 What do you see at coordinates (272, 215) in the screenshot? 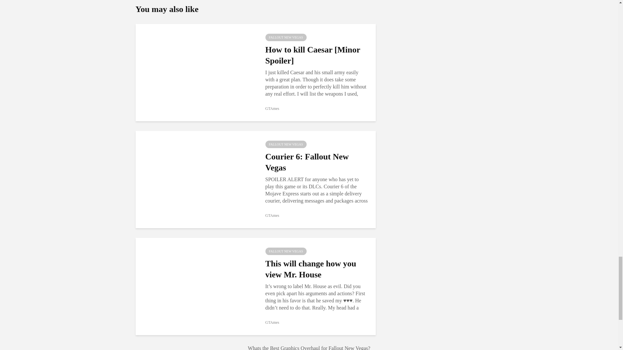
I see `GTAmes` at bounding box center [272, 215].